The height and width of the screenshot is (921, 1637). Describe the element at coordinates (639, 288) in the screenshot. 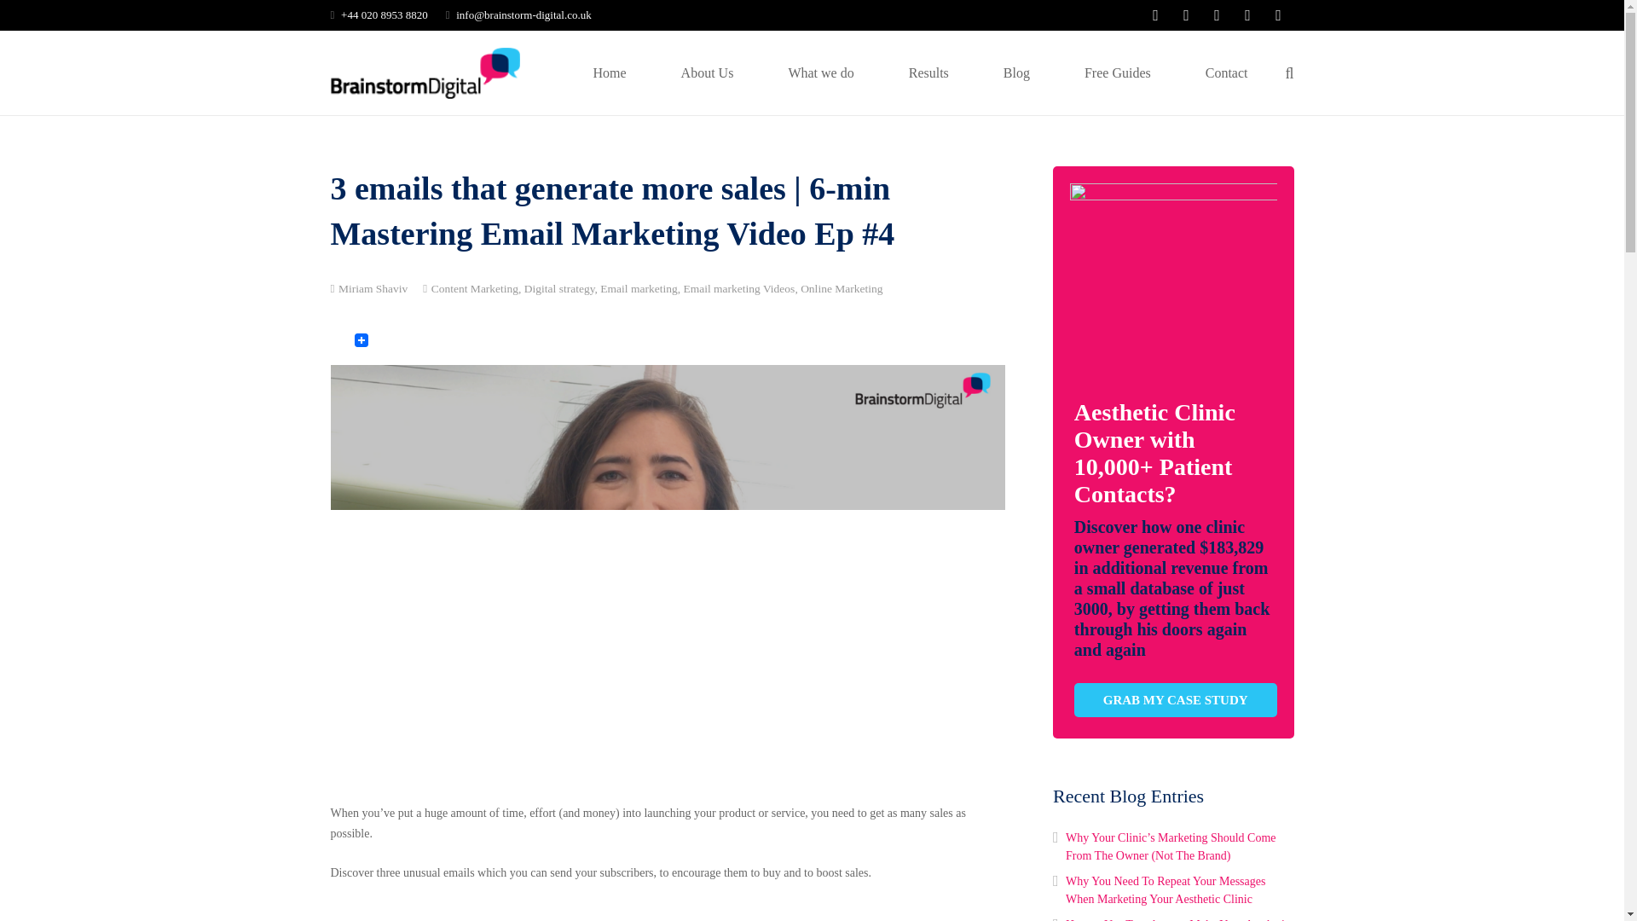

I see `Email marketing` at that location.